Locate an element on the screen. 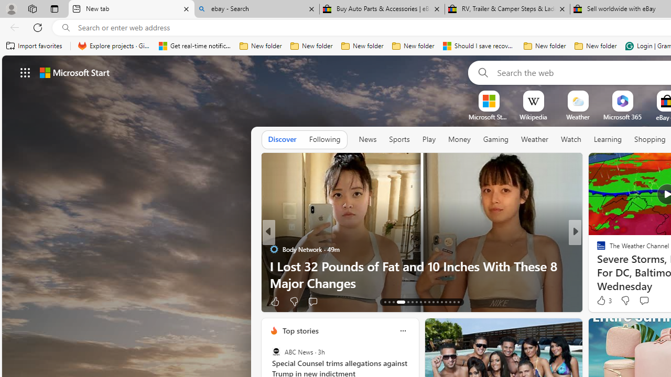  Search icon is located at coordinates (66, 28).